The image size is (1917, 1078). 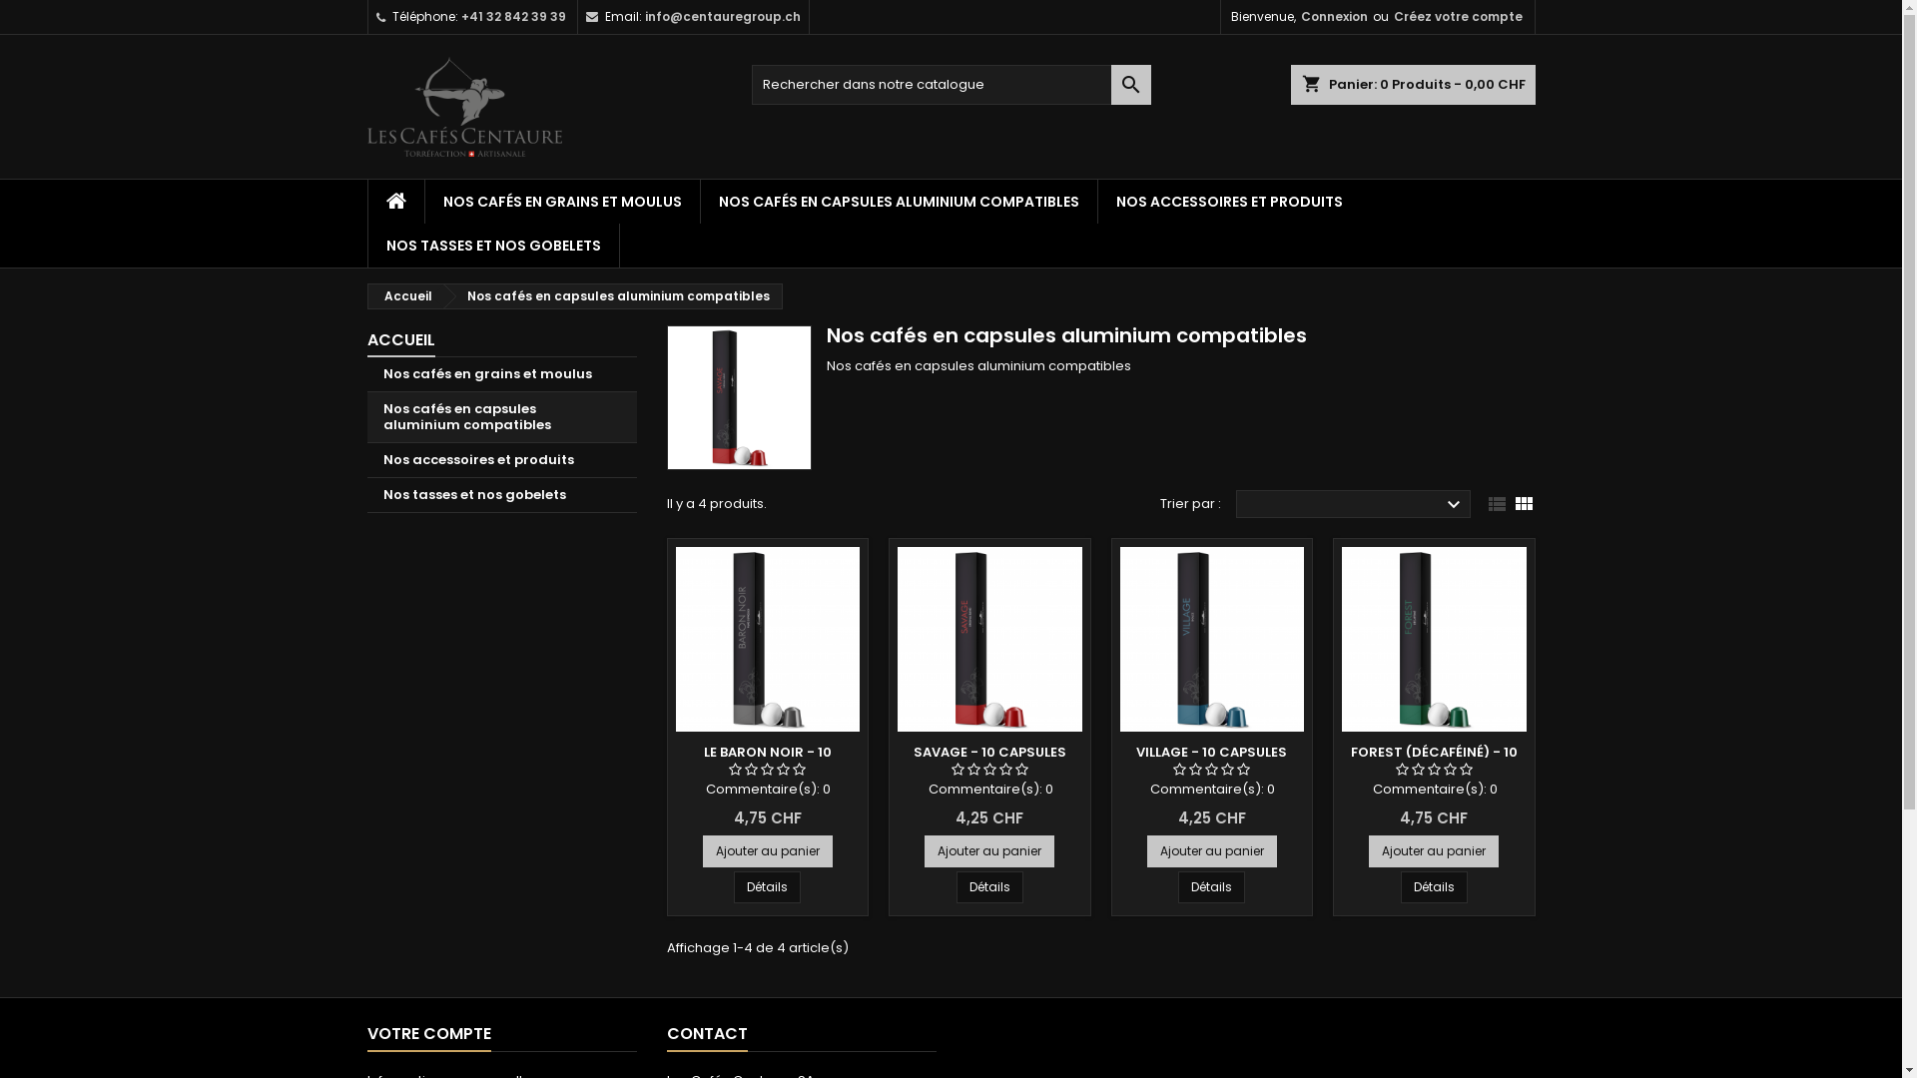 I want to click on NOS TASSES ET NOS GOBELETS, so click(x=493, y=246).